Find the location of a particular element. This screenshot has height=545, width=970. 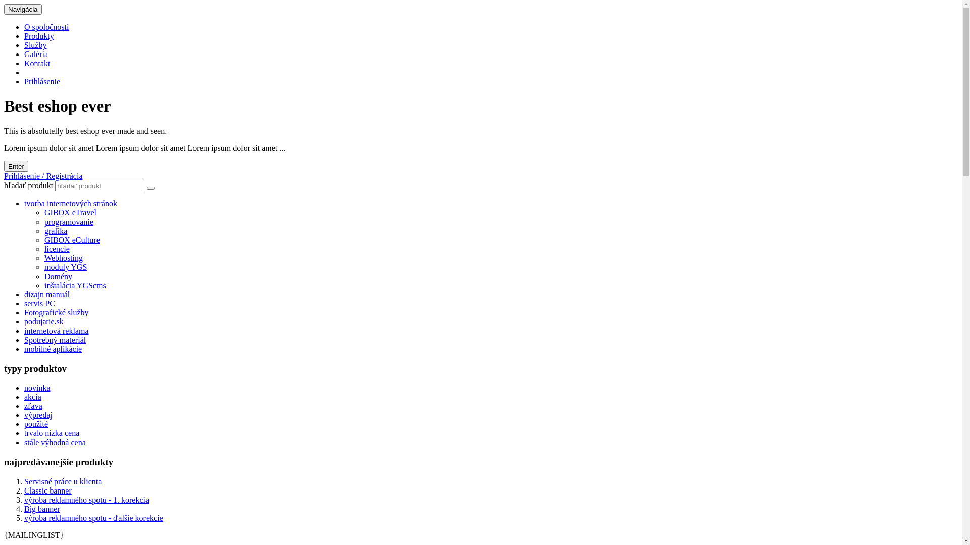

GIBOX eTravel is located at coordinates (71, 213).